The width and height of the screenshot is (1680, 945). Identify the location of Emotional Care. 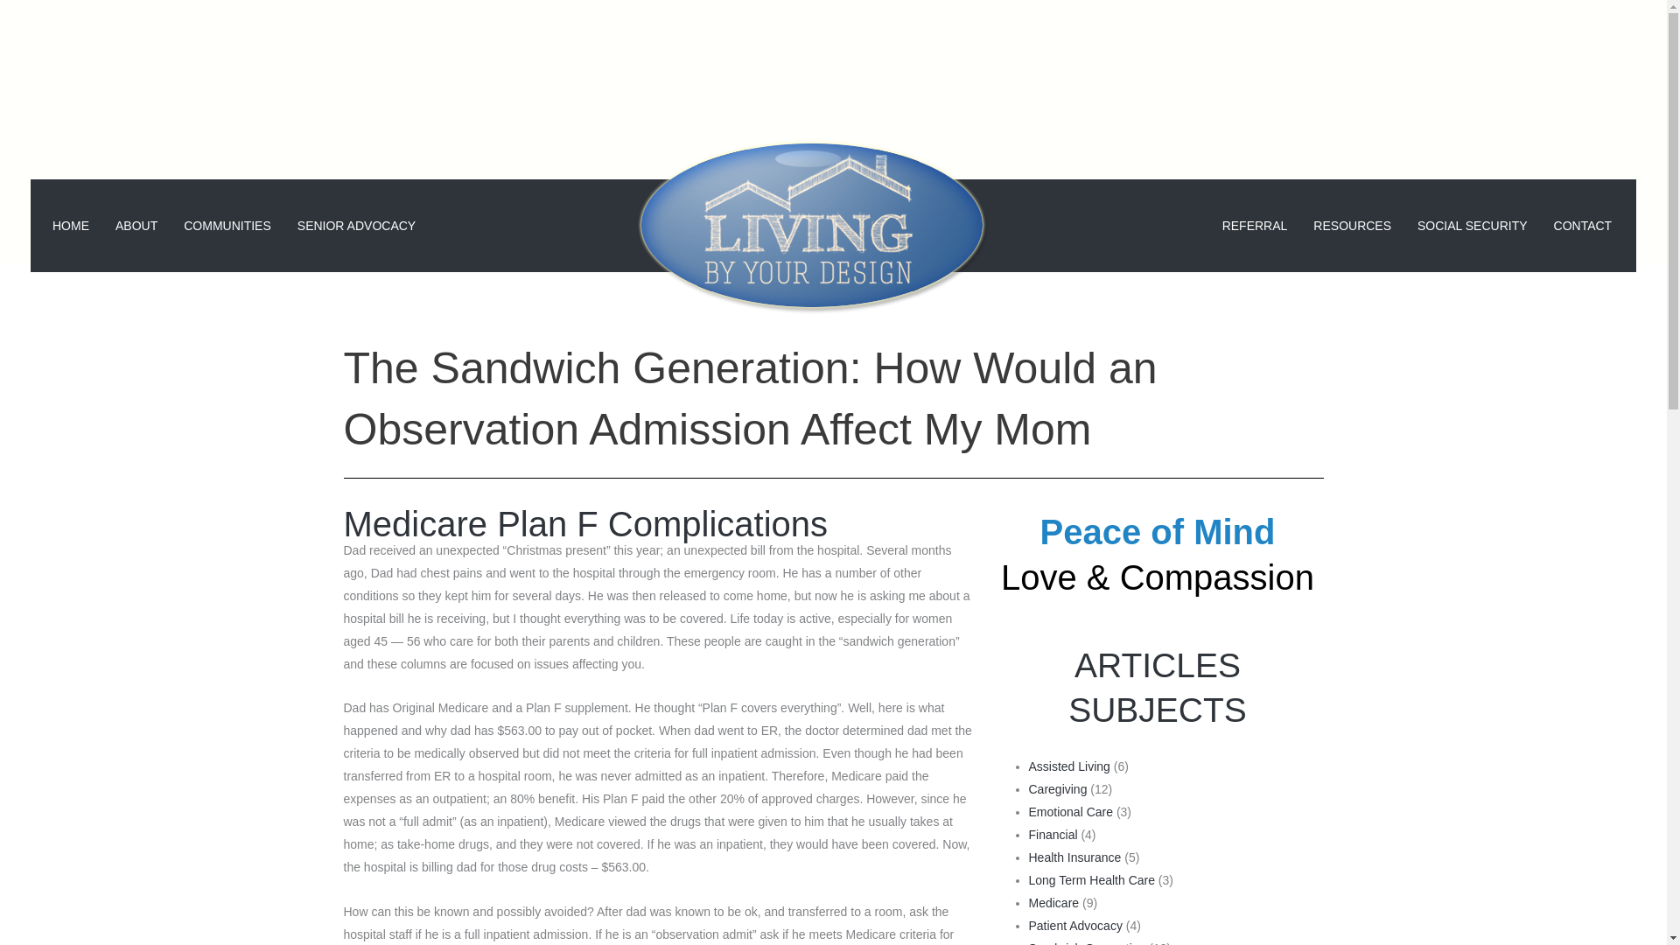
(1071, 812).